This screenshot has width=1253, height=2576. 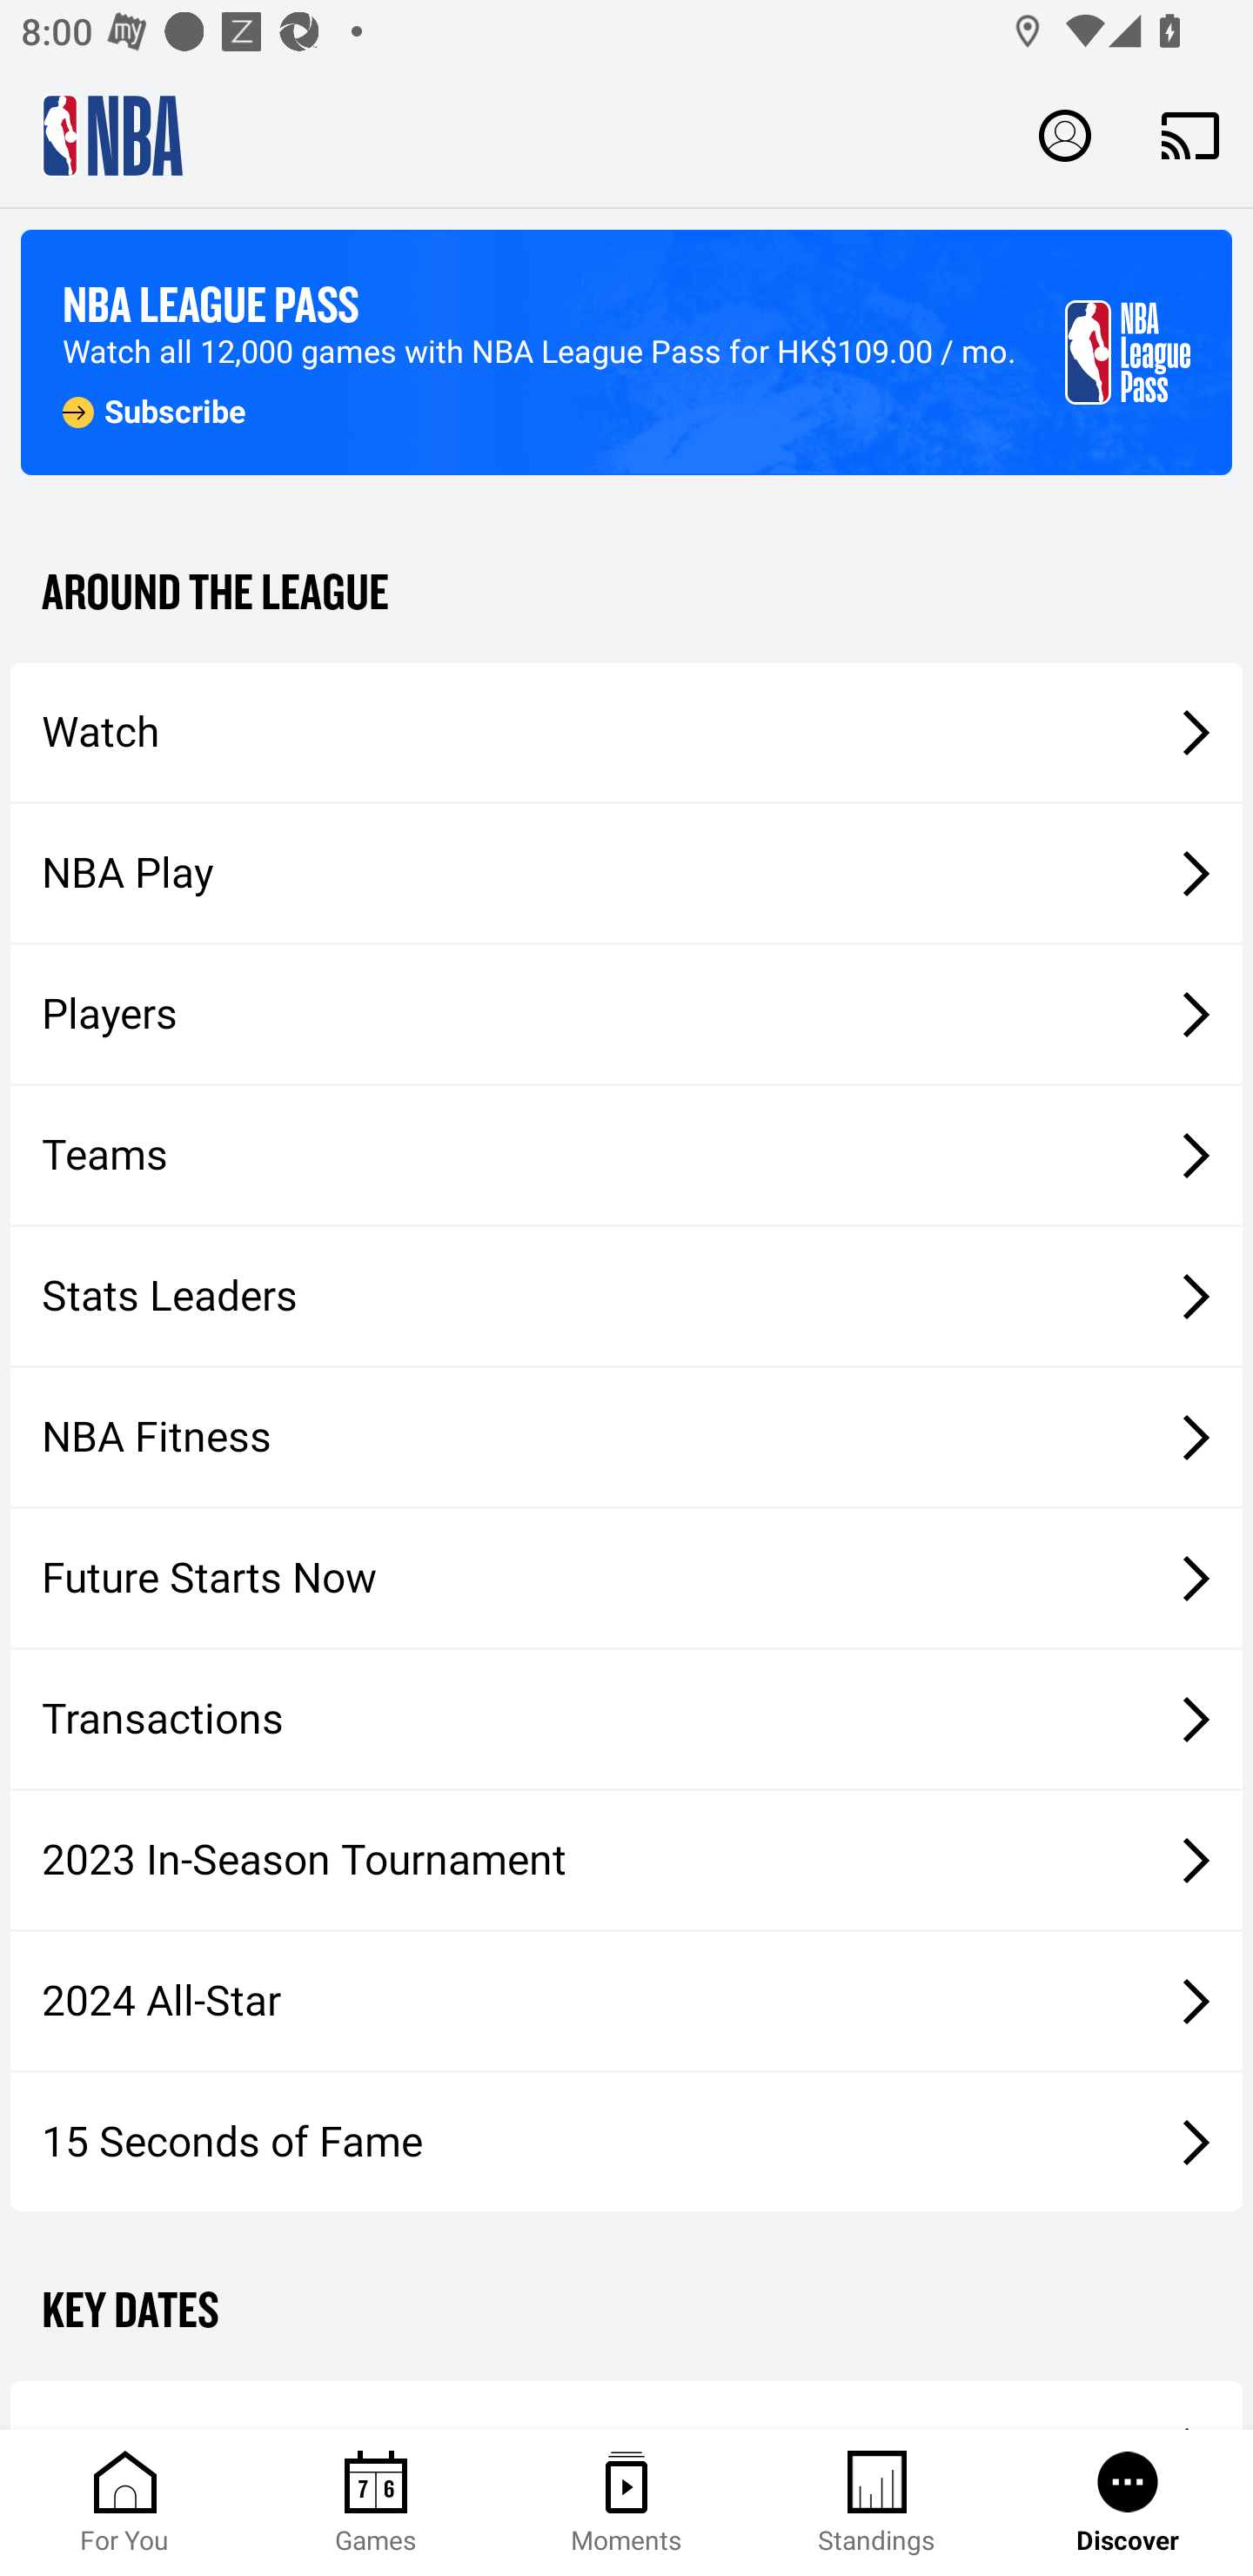 I want to click on NBA Play, so click(x=626, y=873).